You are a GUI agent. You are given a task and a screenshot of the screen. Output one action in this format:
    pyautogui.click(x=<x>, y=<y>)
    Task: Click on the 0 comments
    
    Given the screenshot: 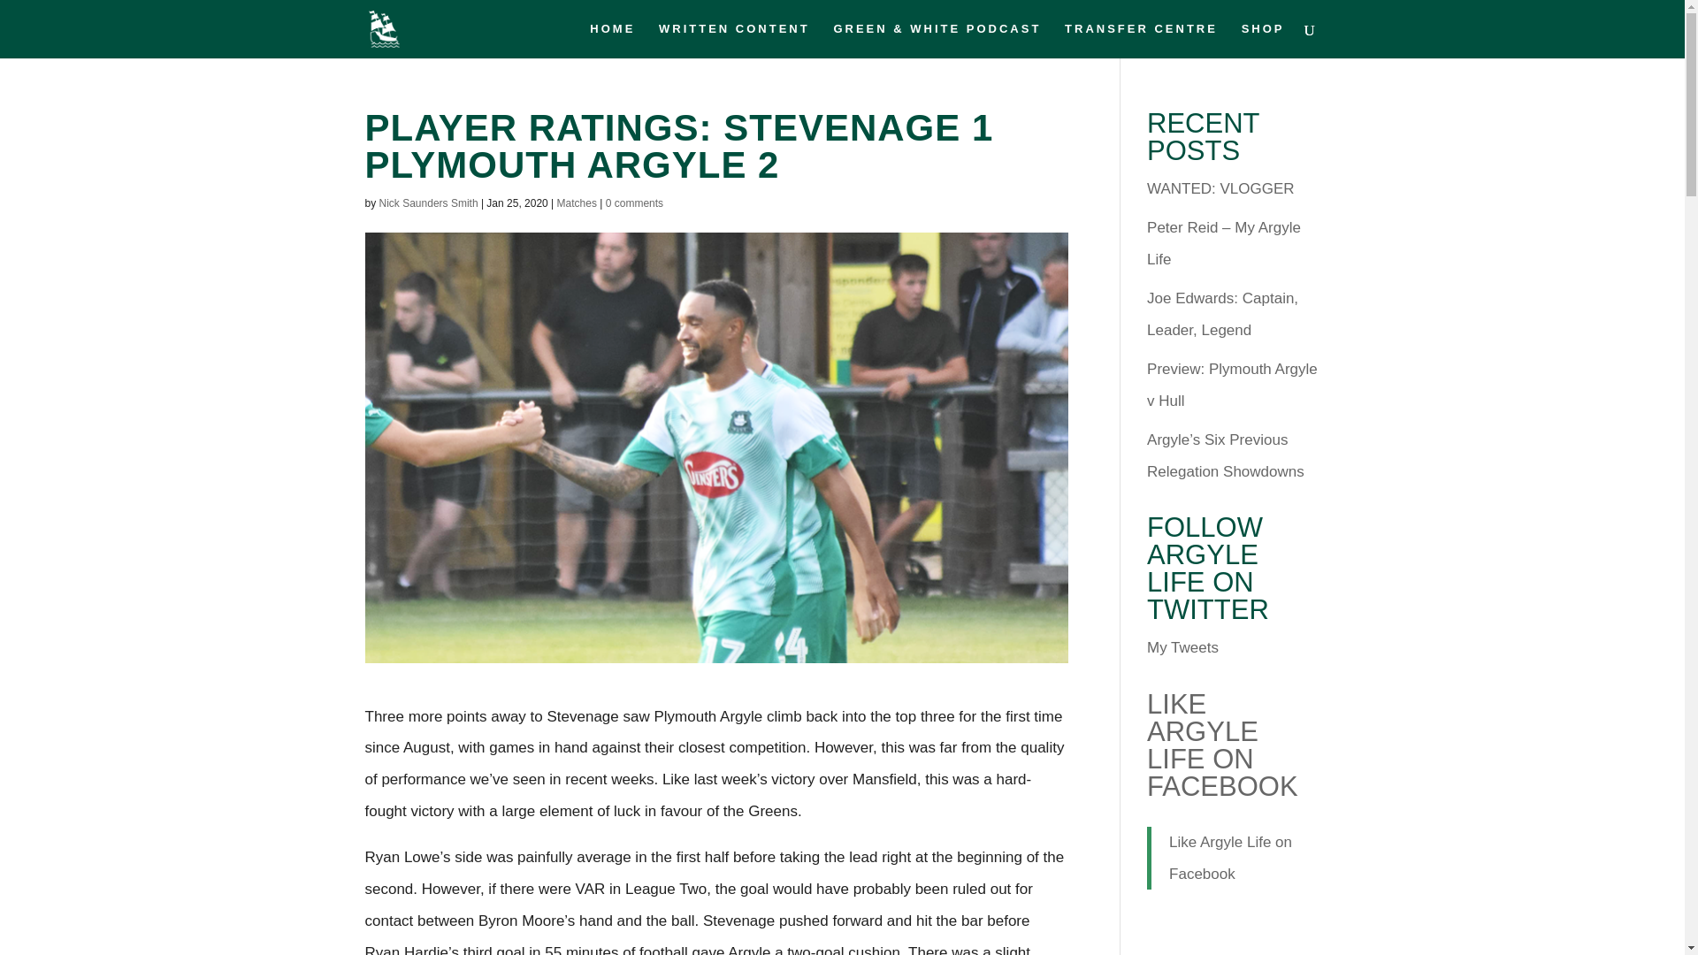 What is the action you would take?
    pyautogui.click(x=635, y=202)
    